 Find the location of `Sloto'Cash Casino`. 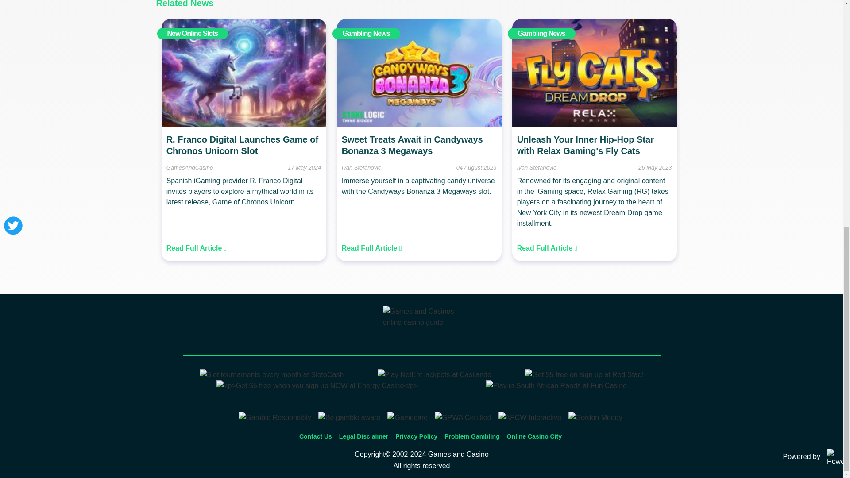

Sloto'Cash Casino is located at coordinates (272, 374).